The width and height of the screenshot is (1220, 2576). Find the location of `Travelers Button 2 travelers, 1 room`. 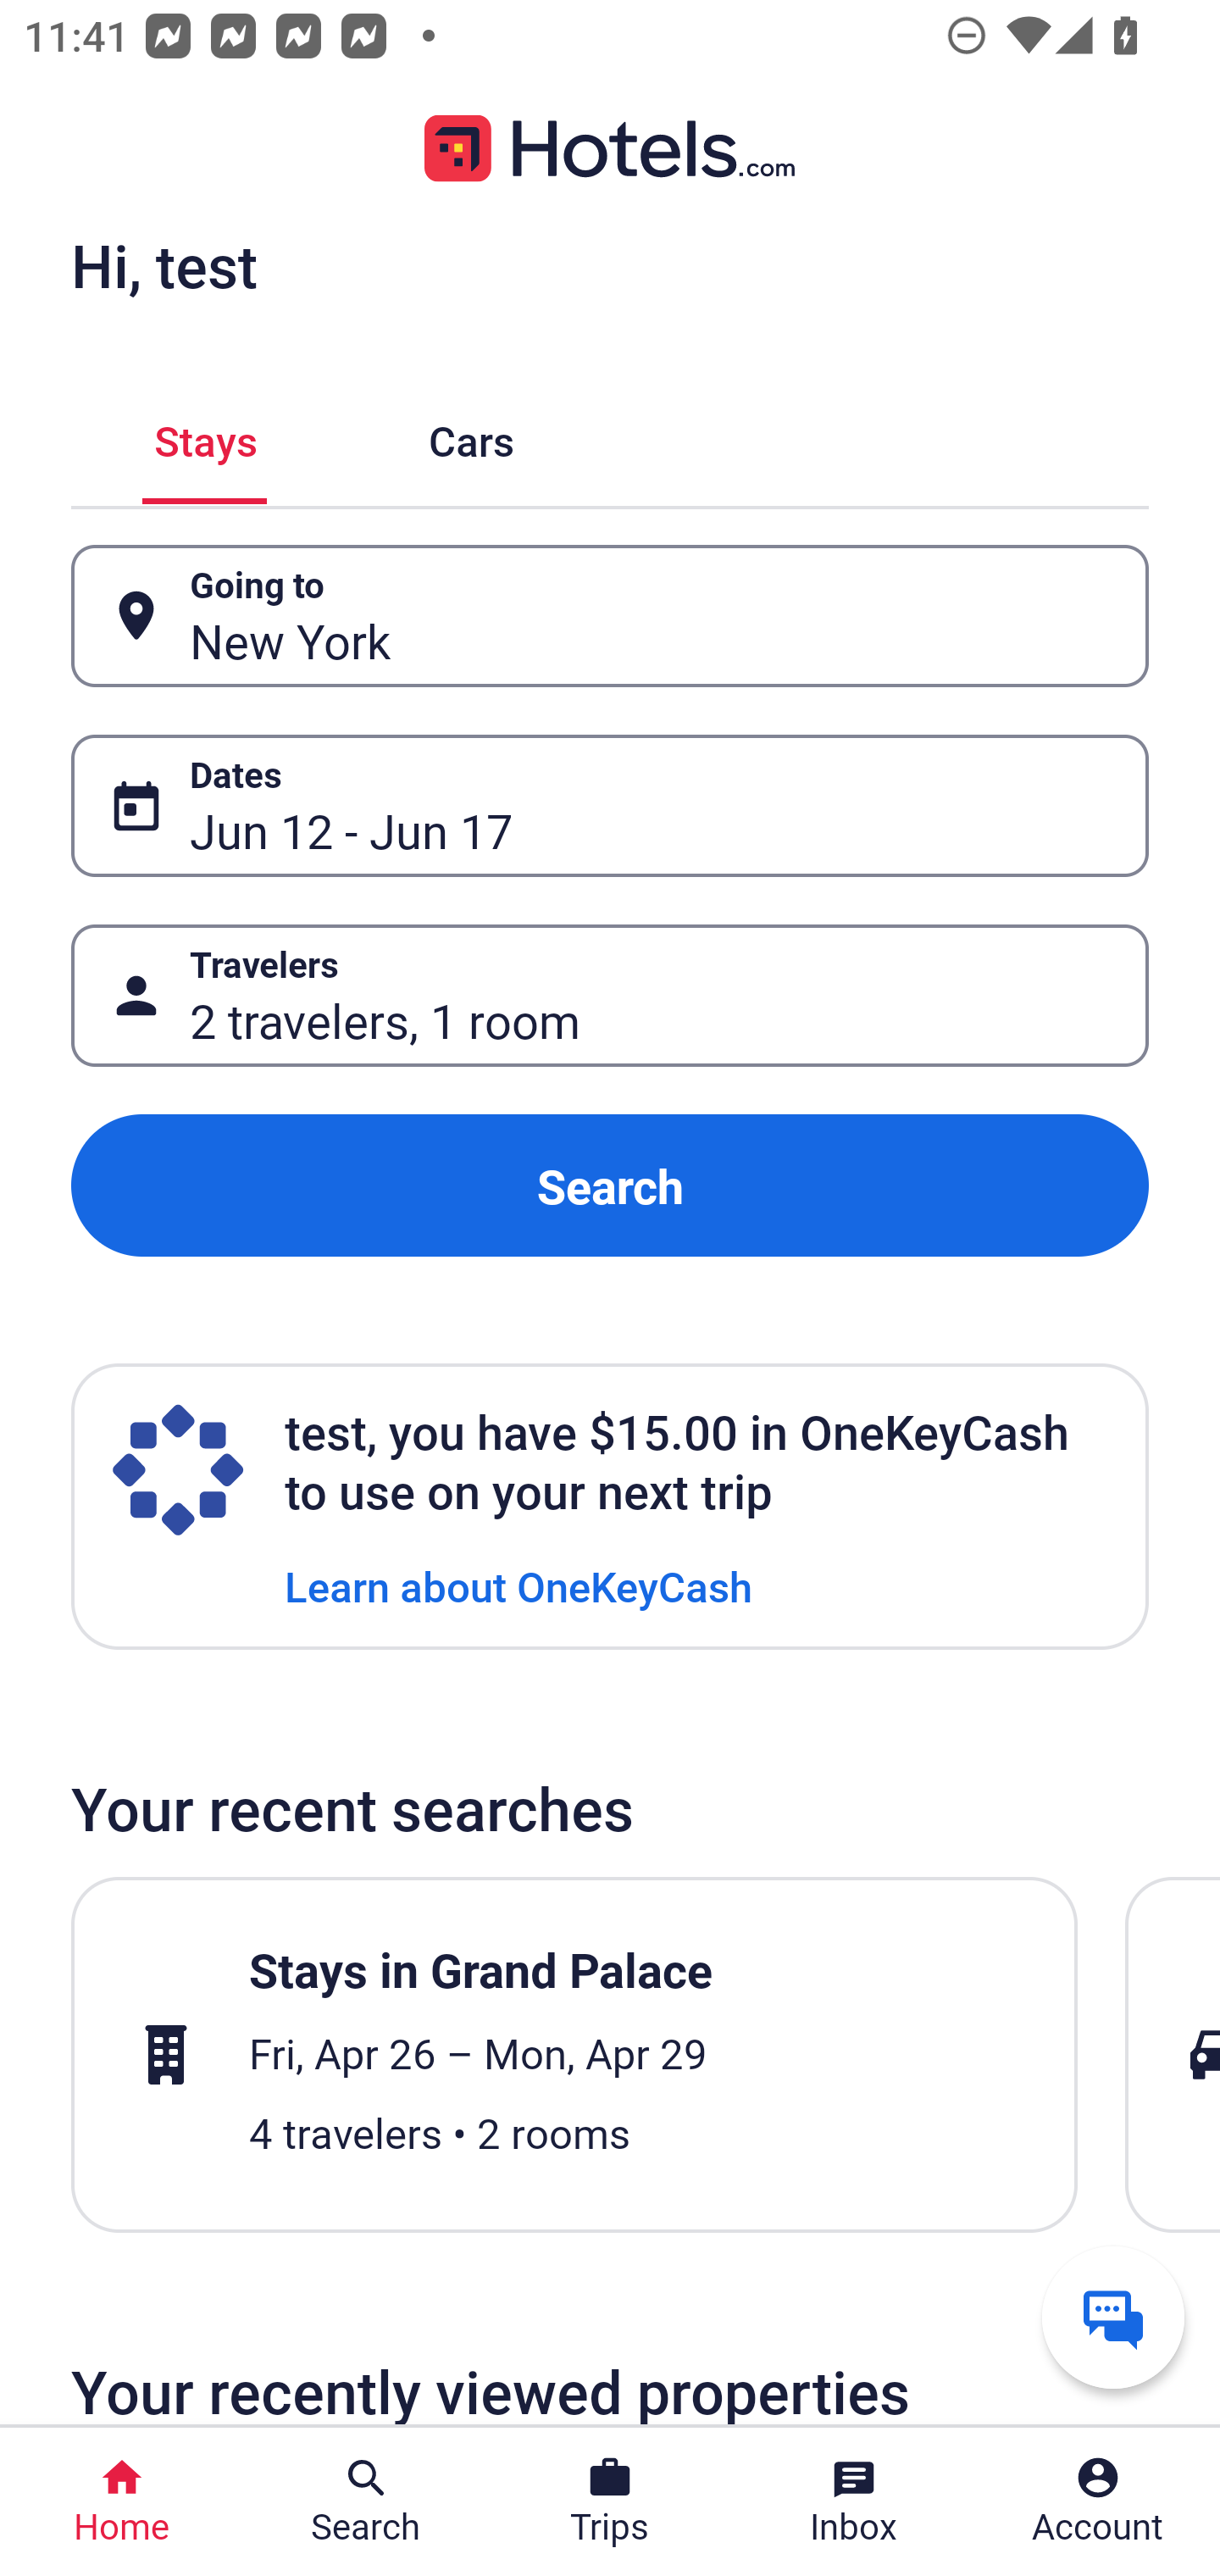

Travelers Button 2 travelers, 1 room is located at coordinates (610, 995).